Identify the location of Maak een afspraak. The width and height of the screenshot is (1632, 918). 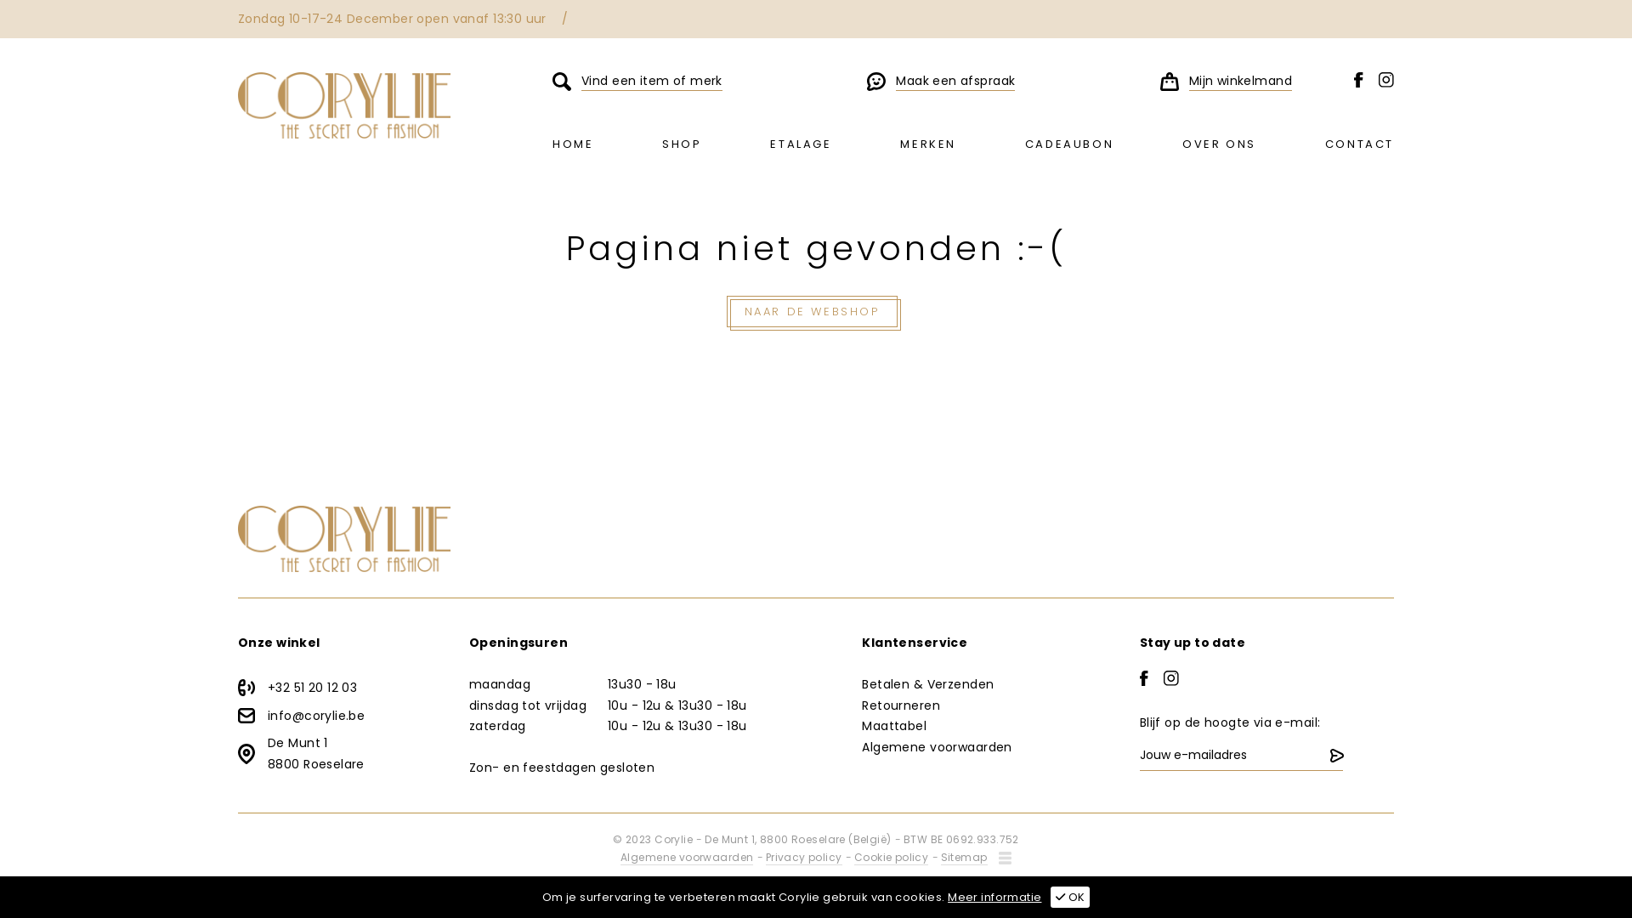
(941, 82).